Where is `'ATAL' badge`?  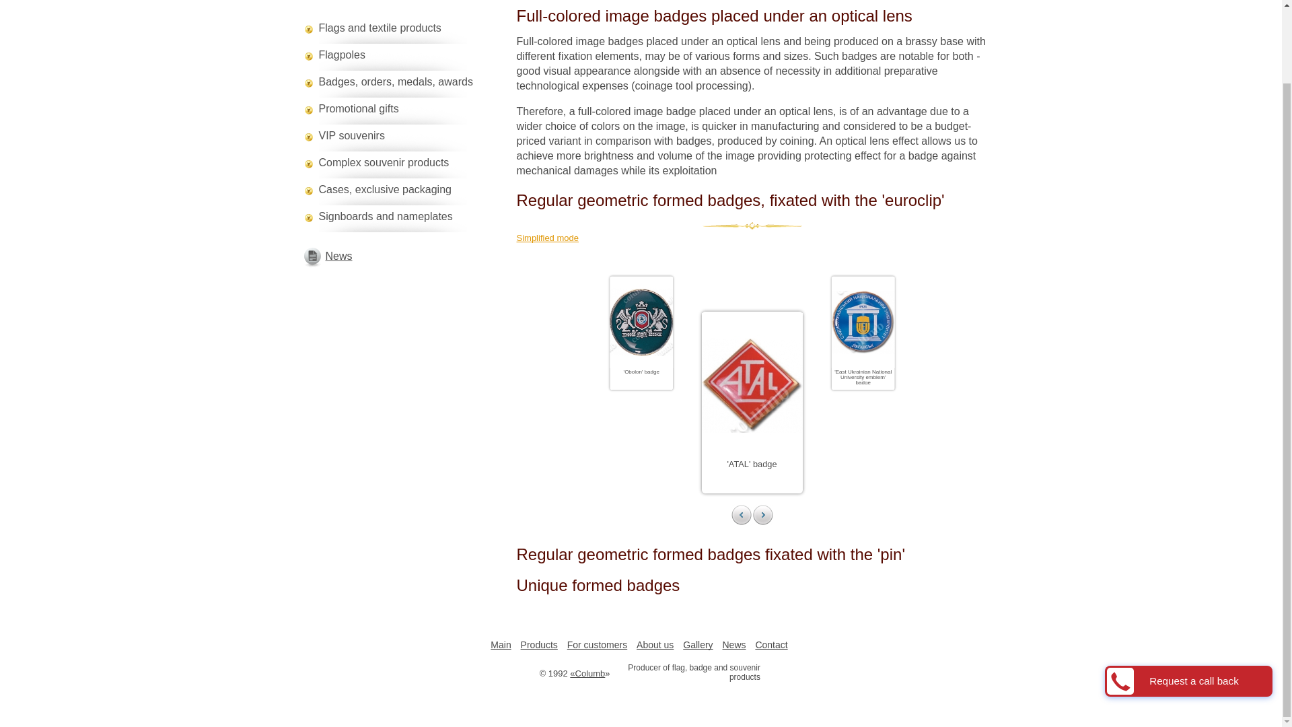
'ATAL' badge is located at coordinates (751, 463).